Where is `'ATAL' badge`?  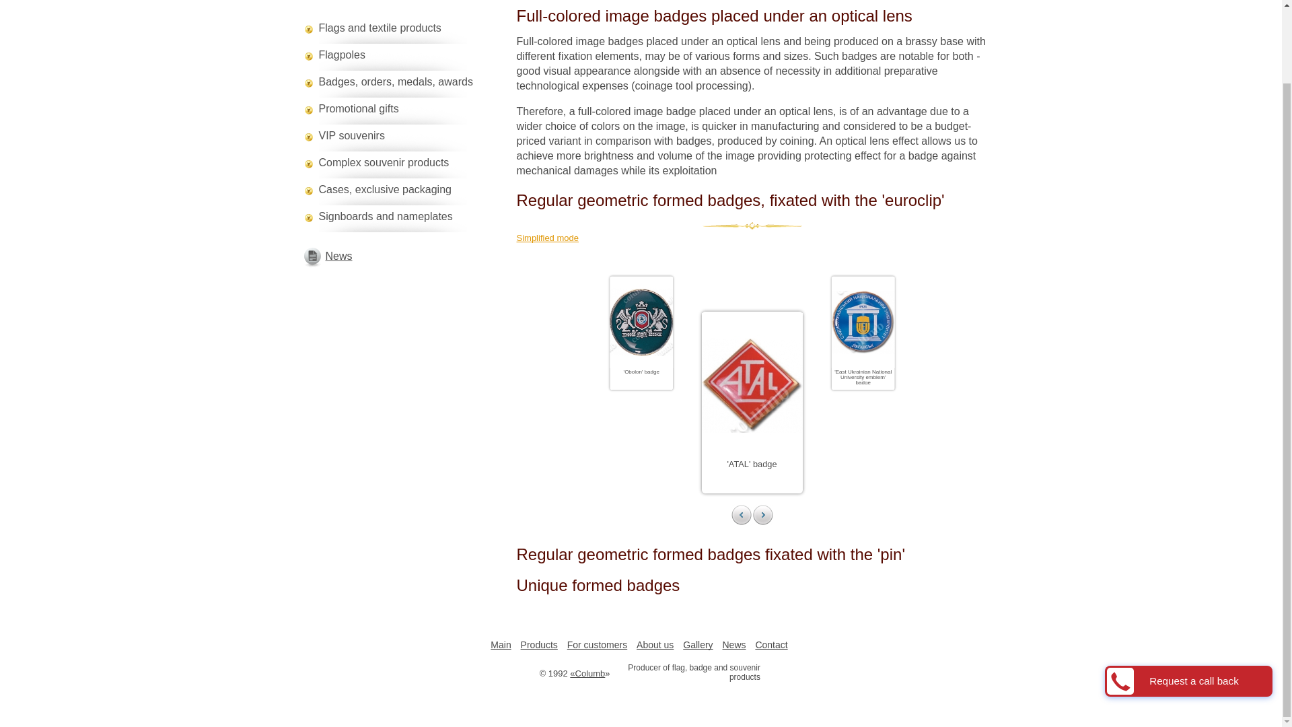
'ATAL' badge is located at coordinates (751, 463).